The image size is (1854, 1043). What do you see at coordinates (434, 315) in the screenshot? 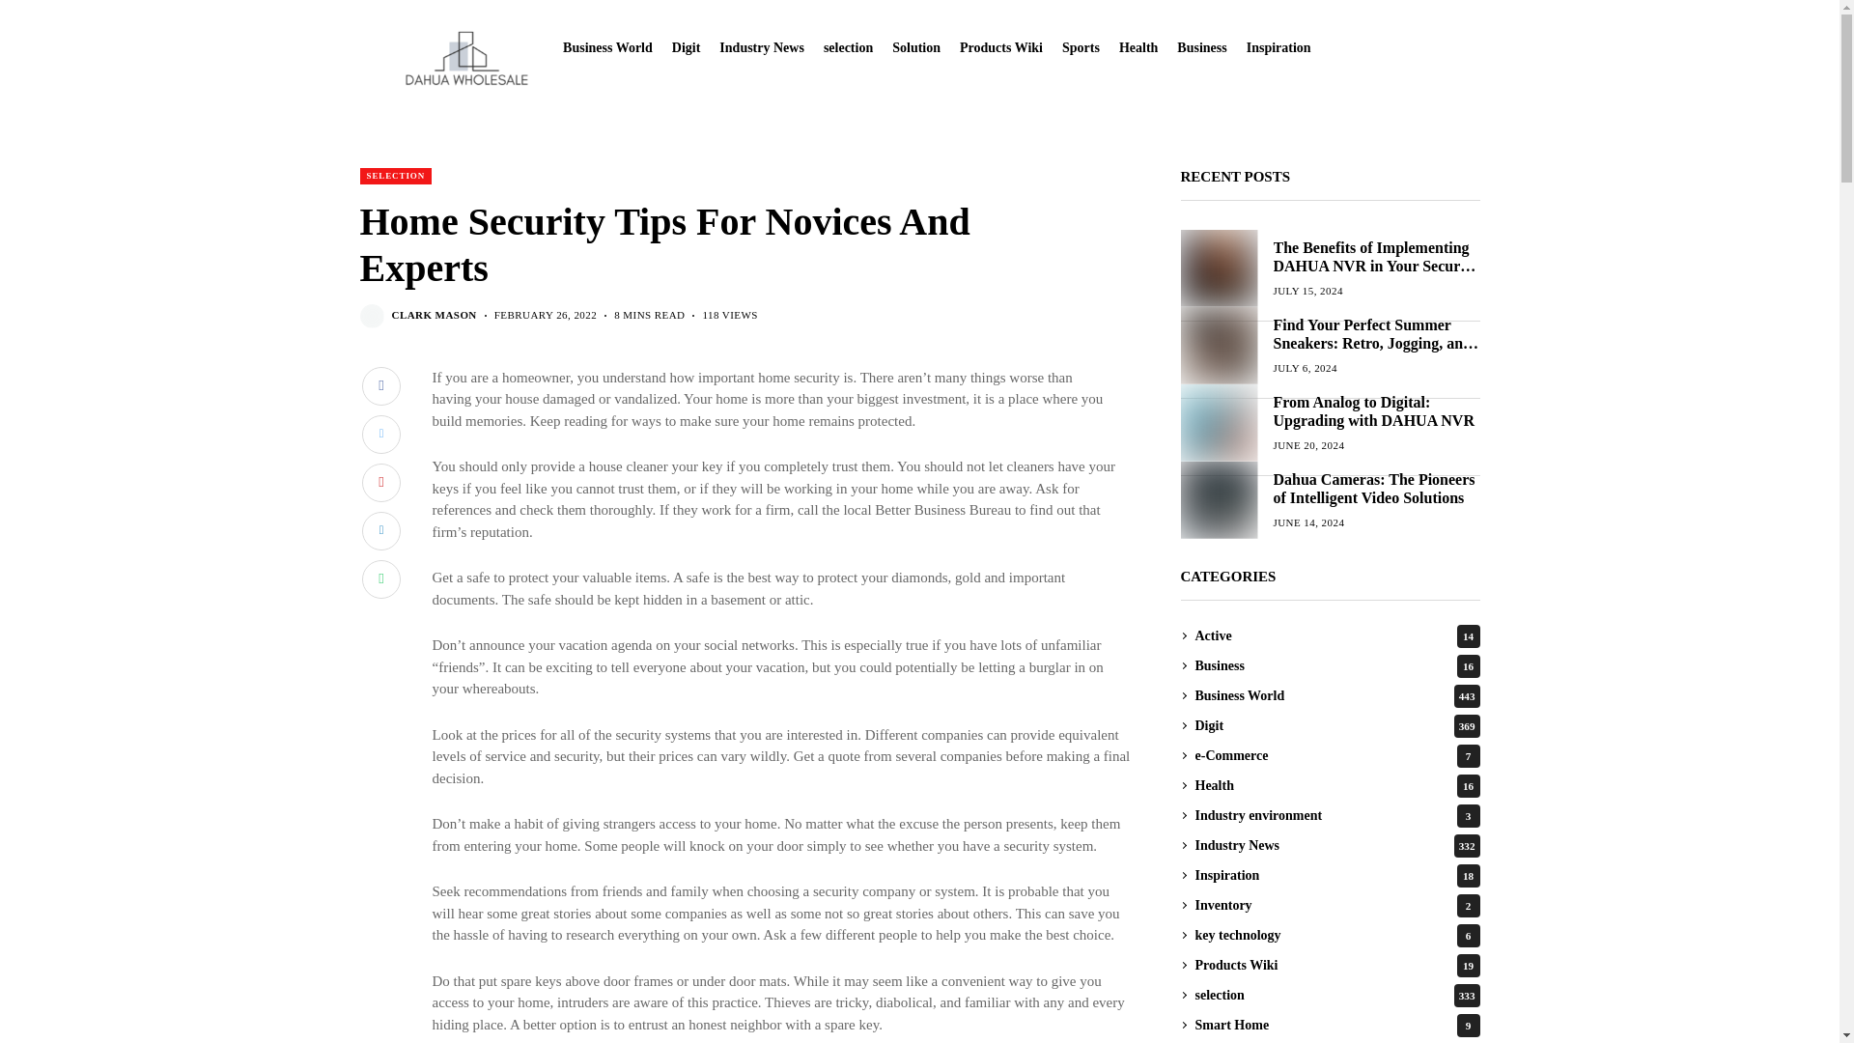
I see `Posts by Clark Mason` at bounding box center [434, 315].